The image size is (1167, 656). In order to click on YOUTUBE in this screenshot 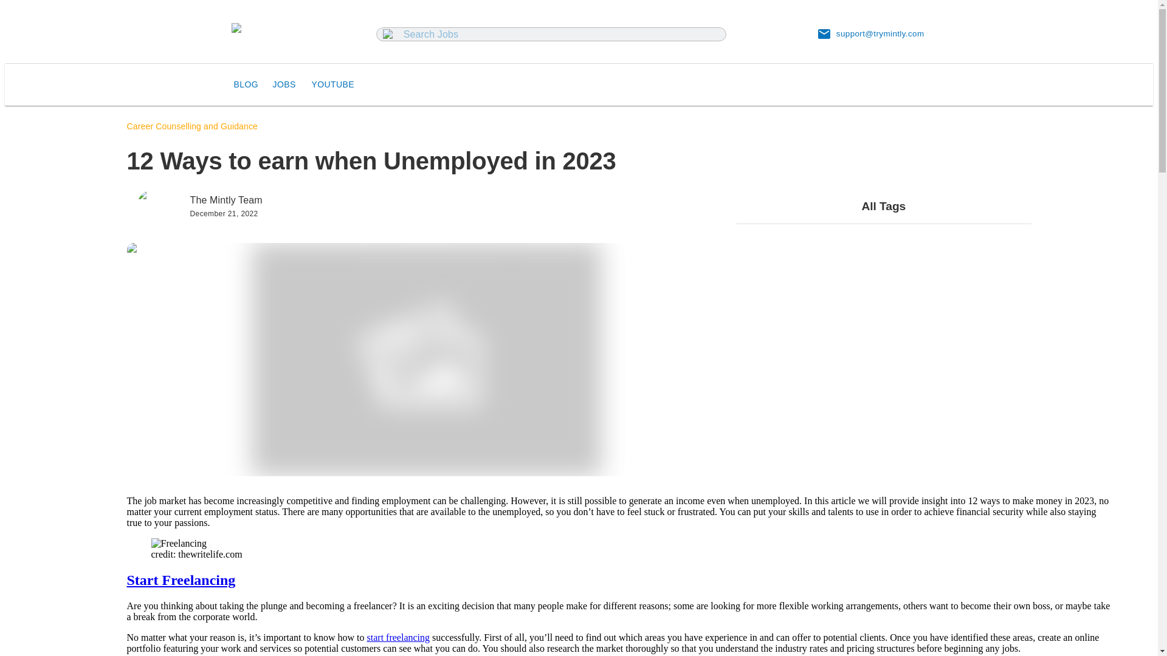, I will do `click(332, 84)`.